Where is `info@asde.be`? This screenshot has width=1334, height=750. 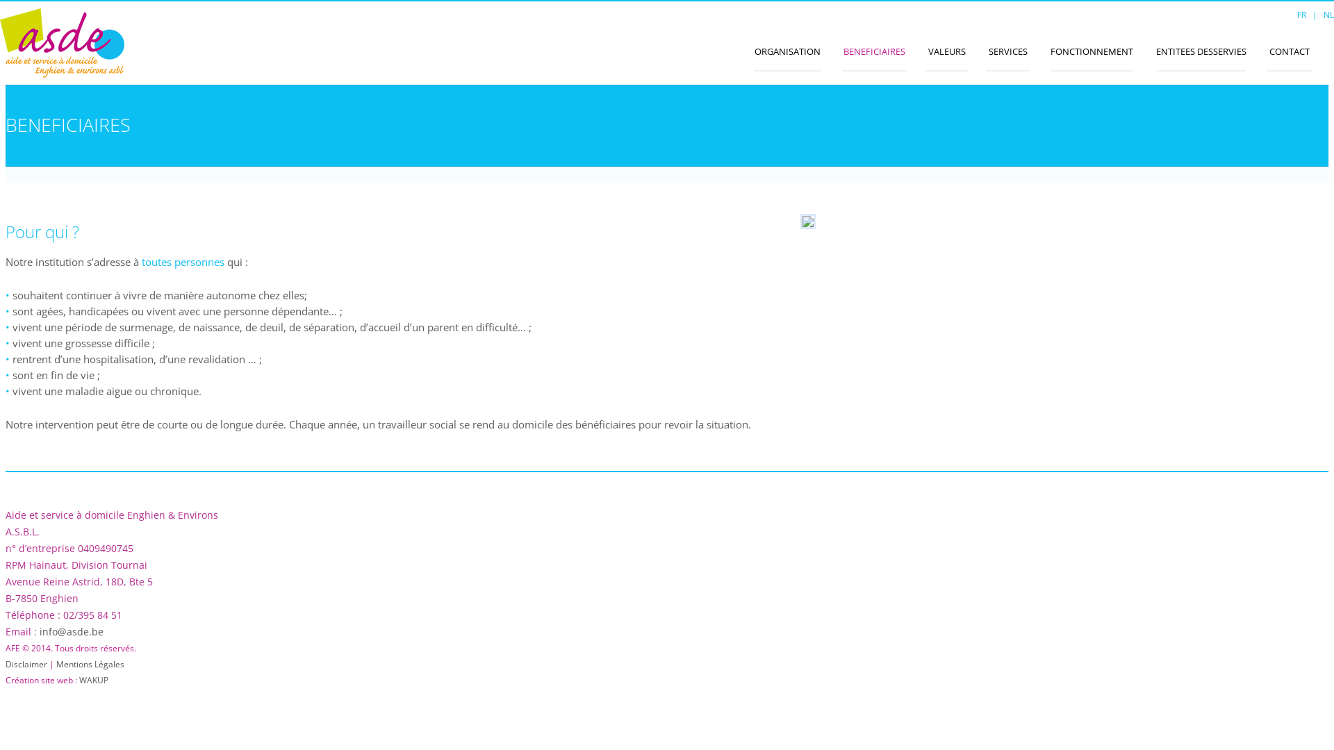 info@asde.be is located at coordinates (72, 632).